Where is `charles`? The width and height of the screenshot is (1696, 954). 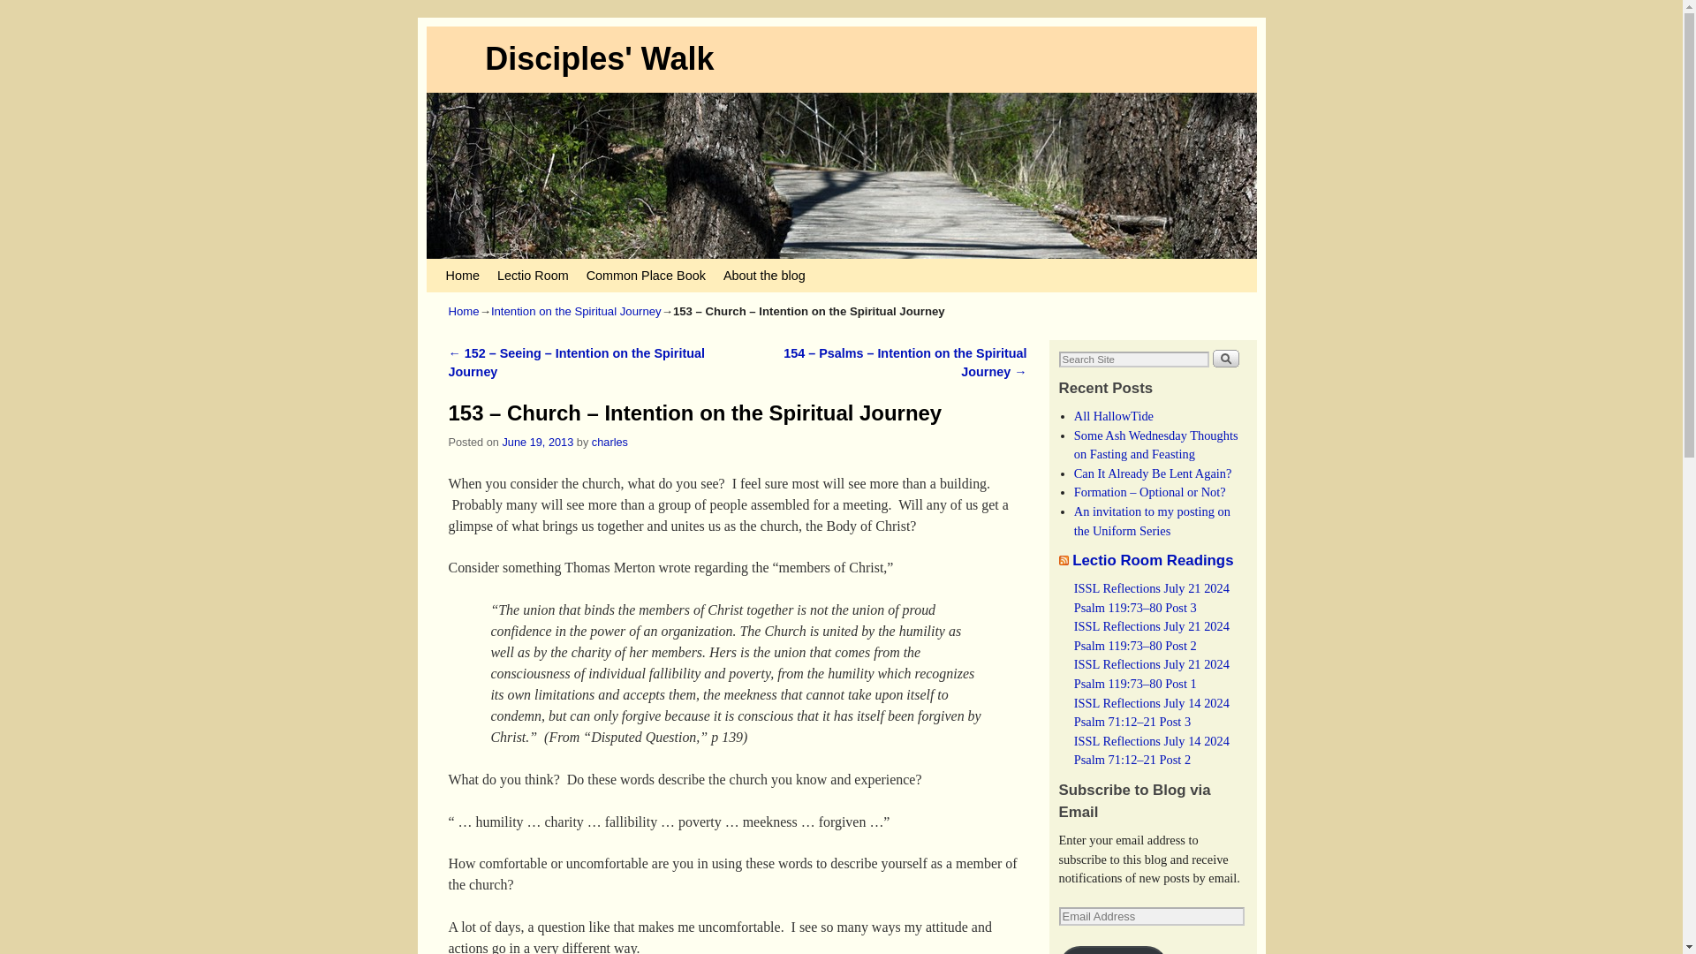
charles is located at coordinates (609, 442).